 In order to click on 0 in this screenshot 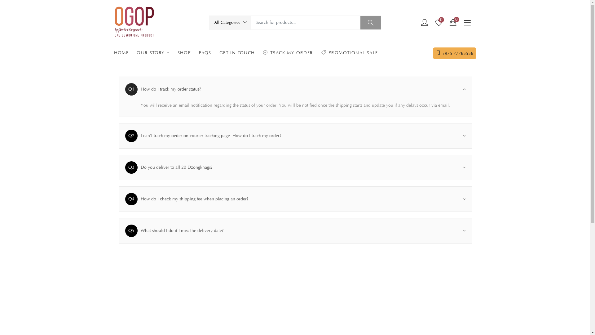, I will do `click(453, 22)`.